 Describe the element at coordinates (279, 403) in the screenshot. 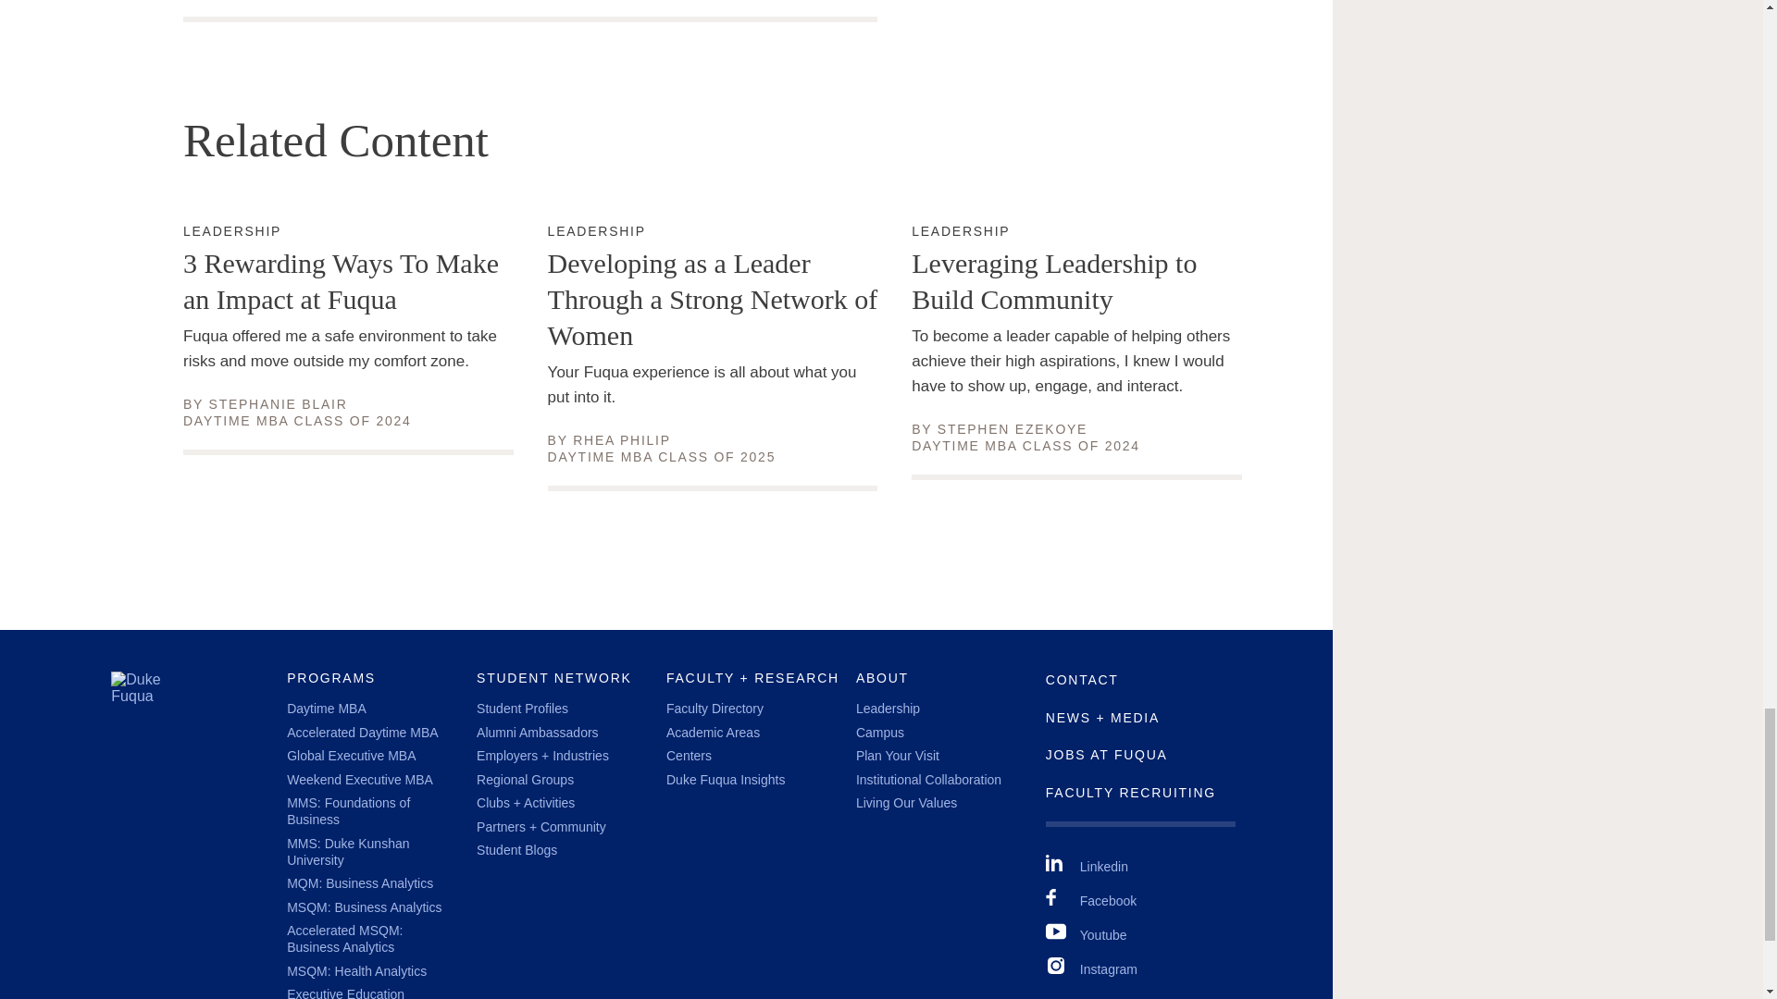

I see `Weekend Executive MBA` at that location.